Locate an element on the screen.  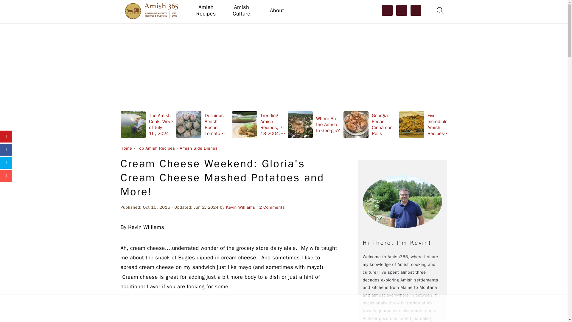
Amish Culture is located at coordinates (241, 11).